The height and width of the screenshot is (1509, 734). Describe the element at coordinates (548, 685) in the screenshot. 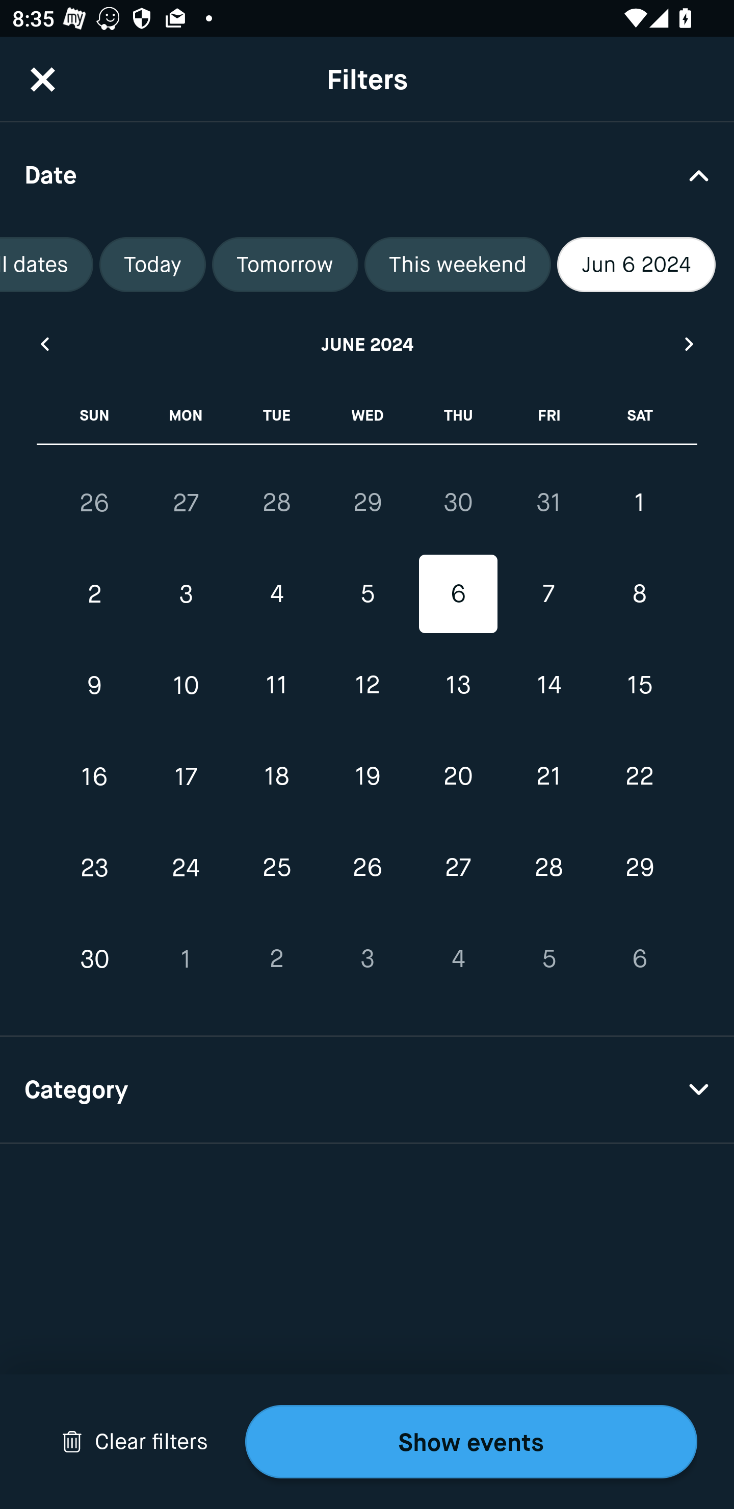

I see `14` at that location.